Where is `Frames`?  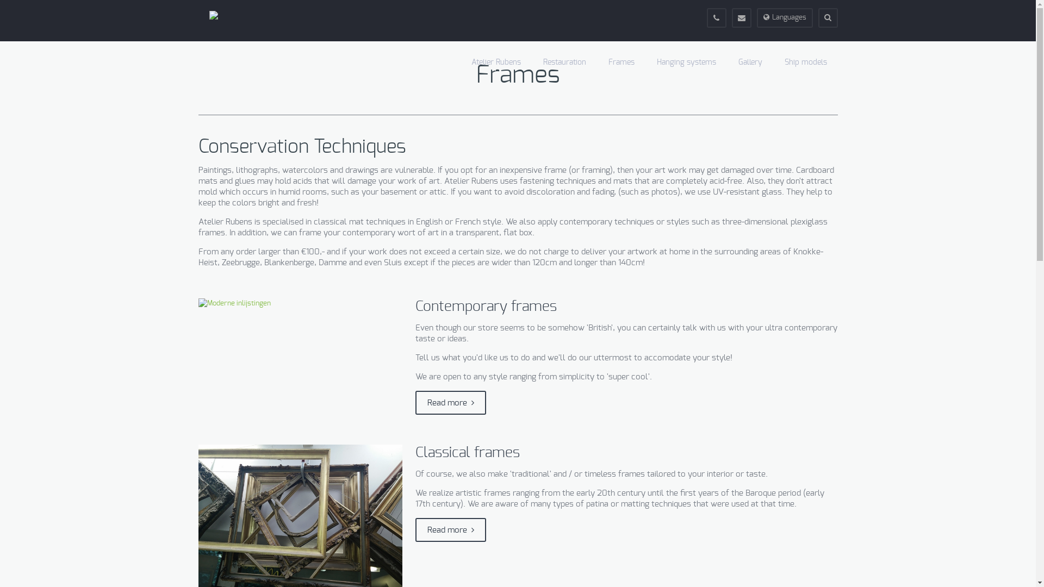 Frames is located at coordinates (621, 63).